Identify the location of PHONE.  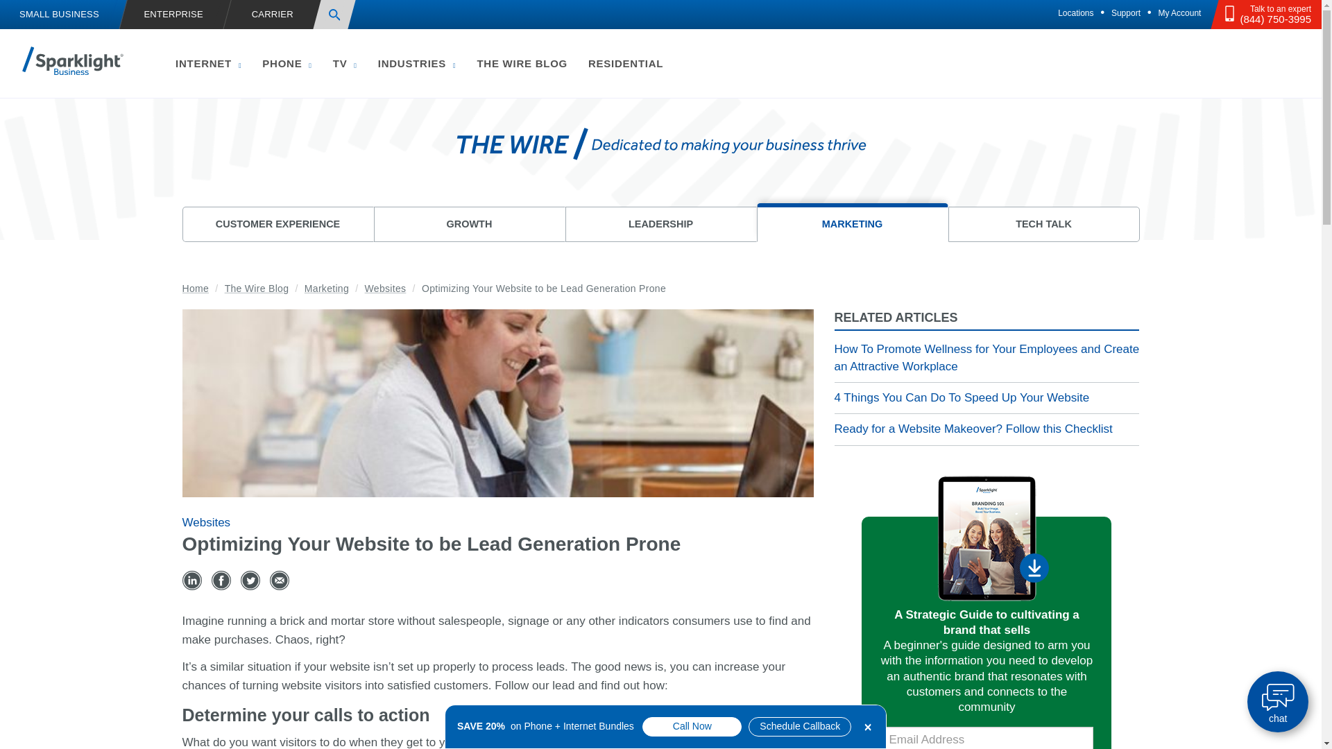
(287, 62).